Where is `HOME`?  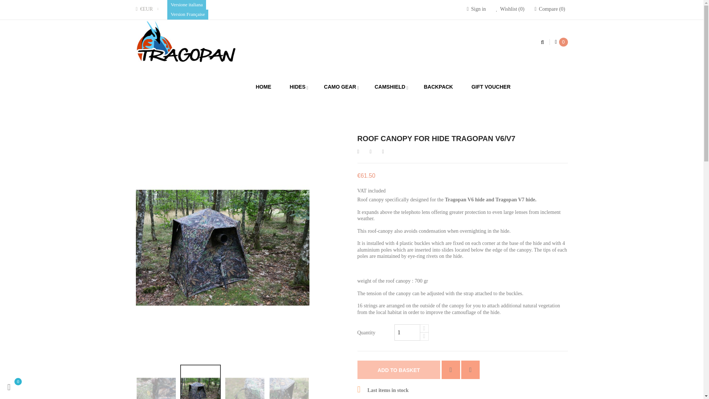
HOME is located at coordinates (220, 112).